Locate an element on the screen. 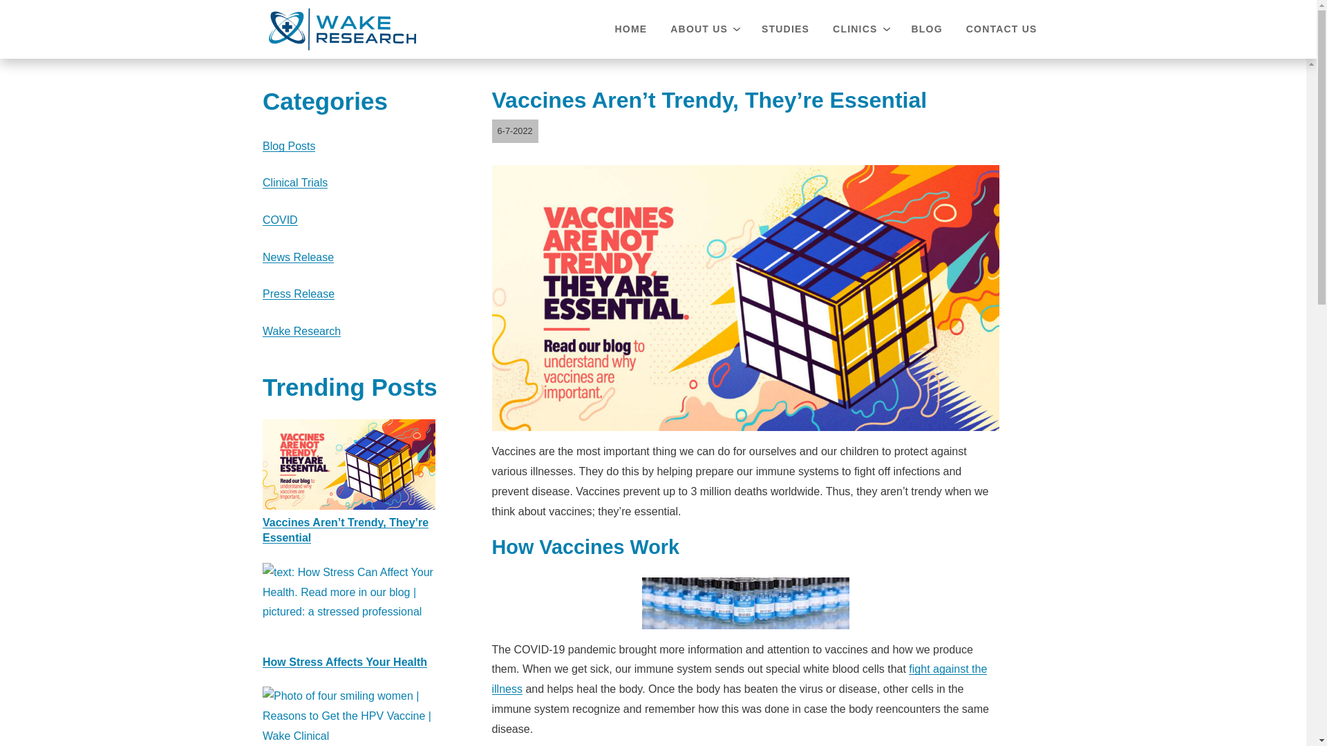 The height and width of the screenshot is (746, 1327). Clinical Trials is located at coordinates (295, 182).